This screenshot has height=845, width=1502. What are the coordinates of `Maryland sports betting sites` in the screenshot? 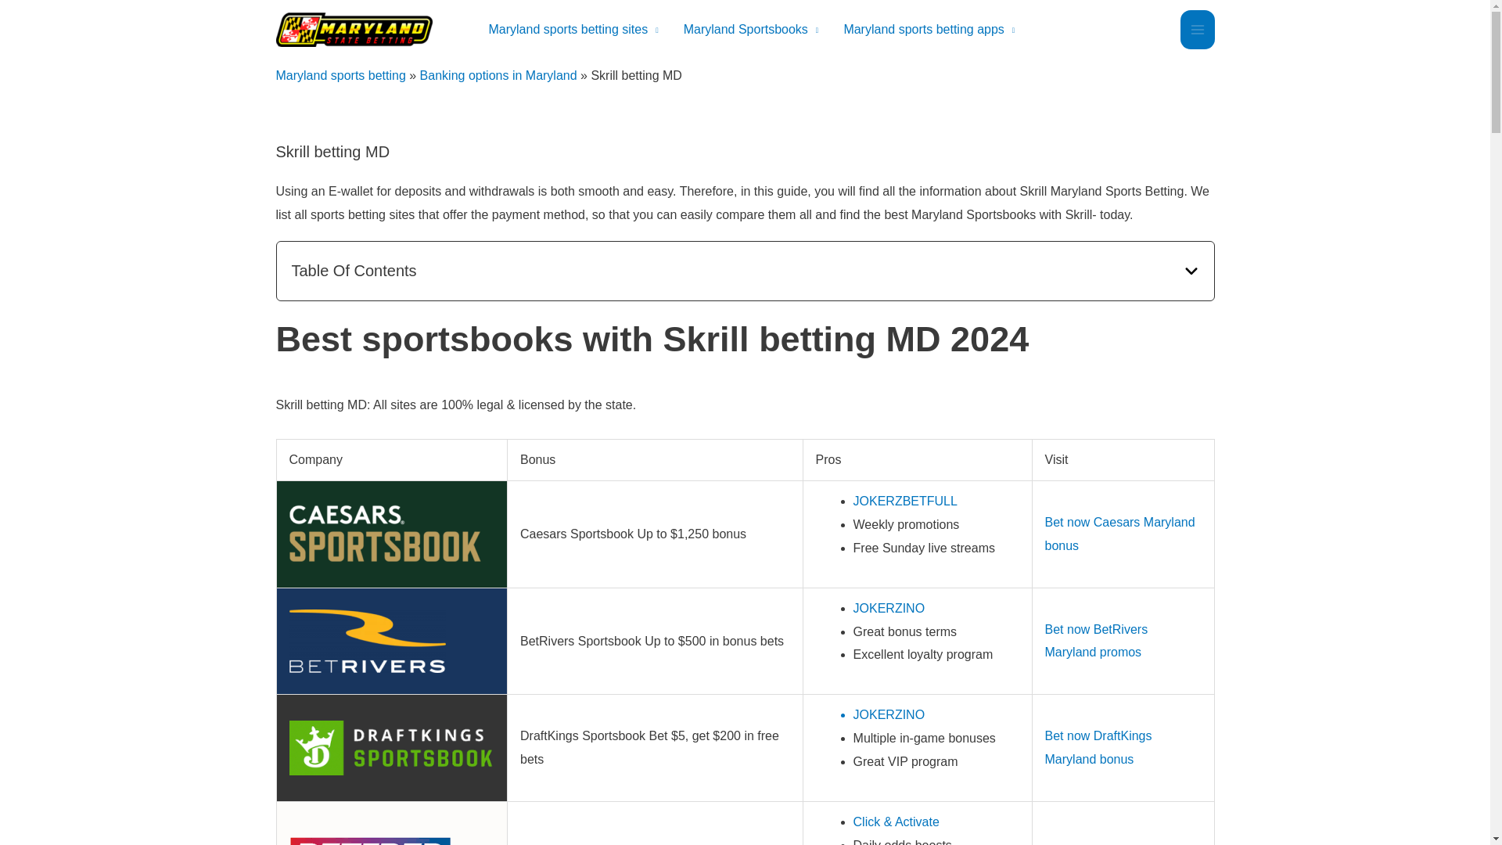 It's located at (573, 30).